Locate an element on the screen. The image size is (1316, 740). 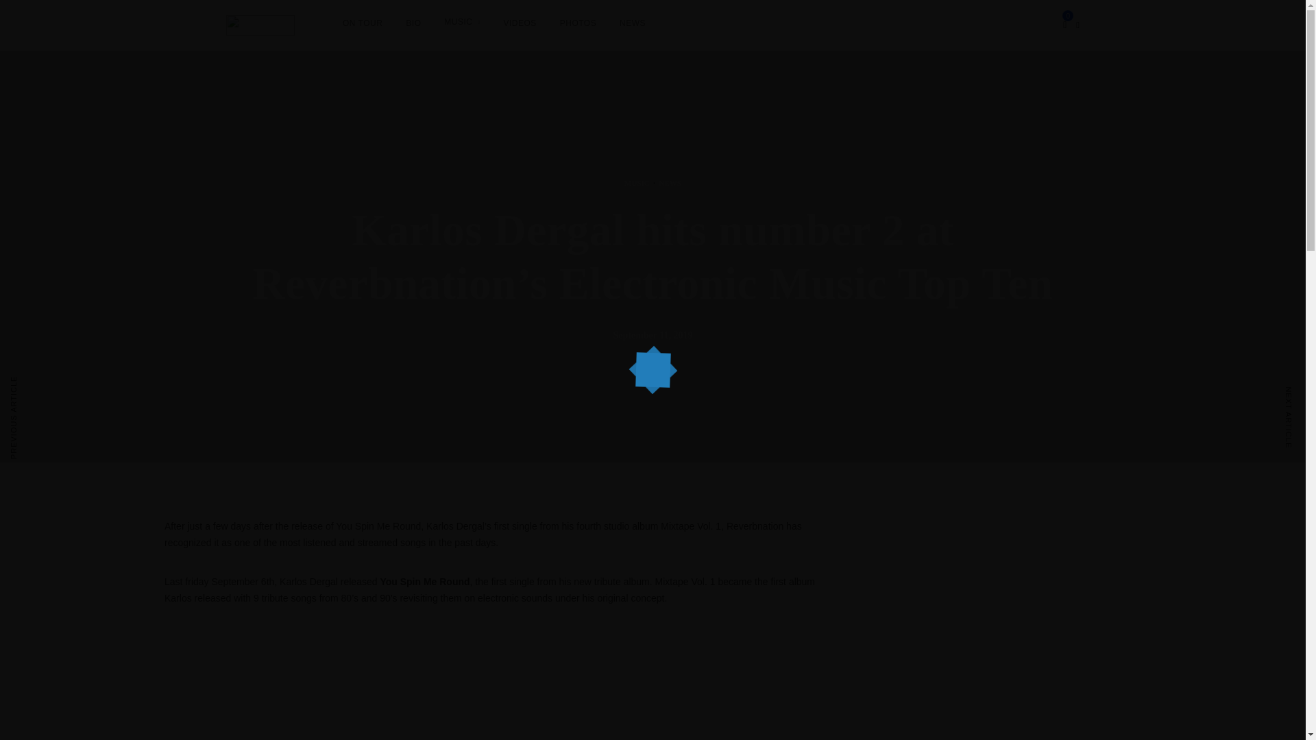
MUSIC is located at coordinates (637, 183).